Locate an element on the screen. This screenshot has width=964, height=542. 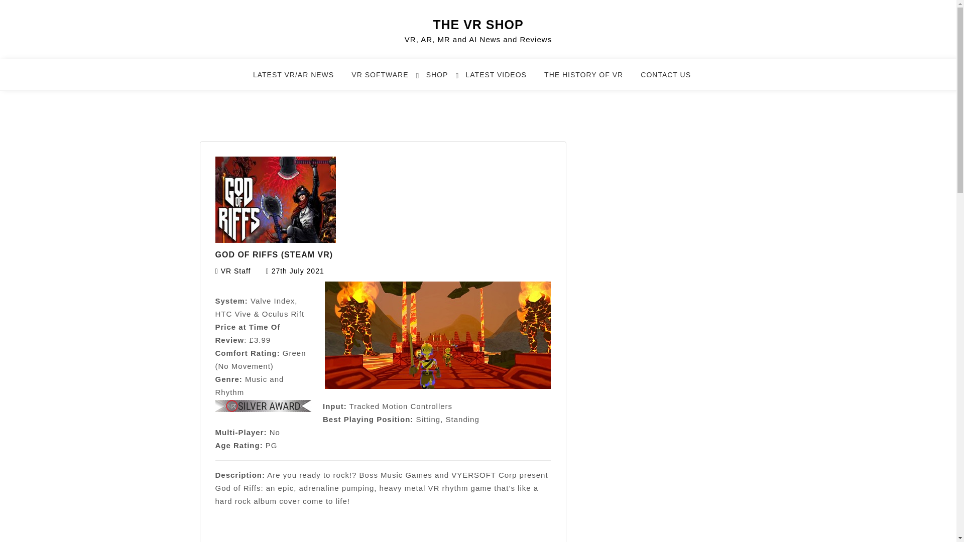
VR Staff is located at coordinates (235, 271).